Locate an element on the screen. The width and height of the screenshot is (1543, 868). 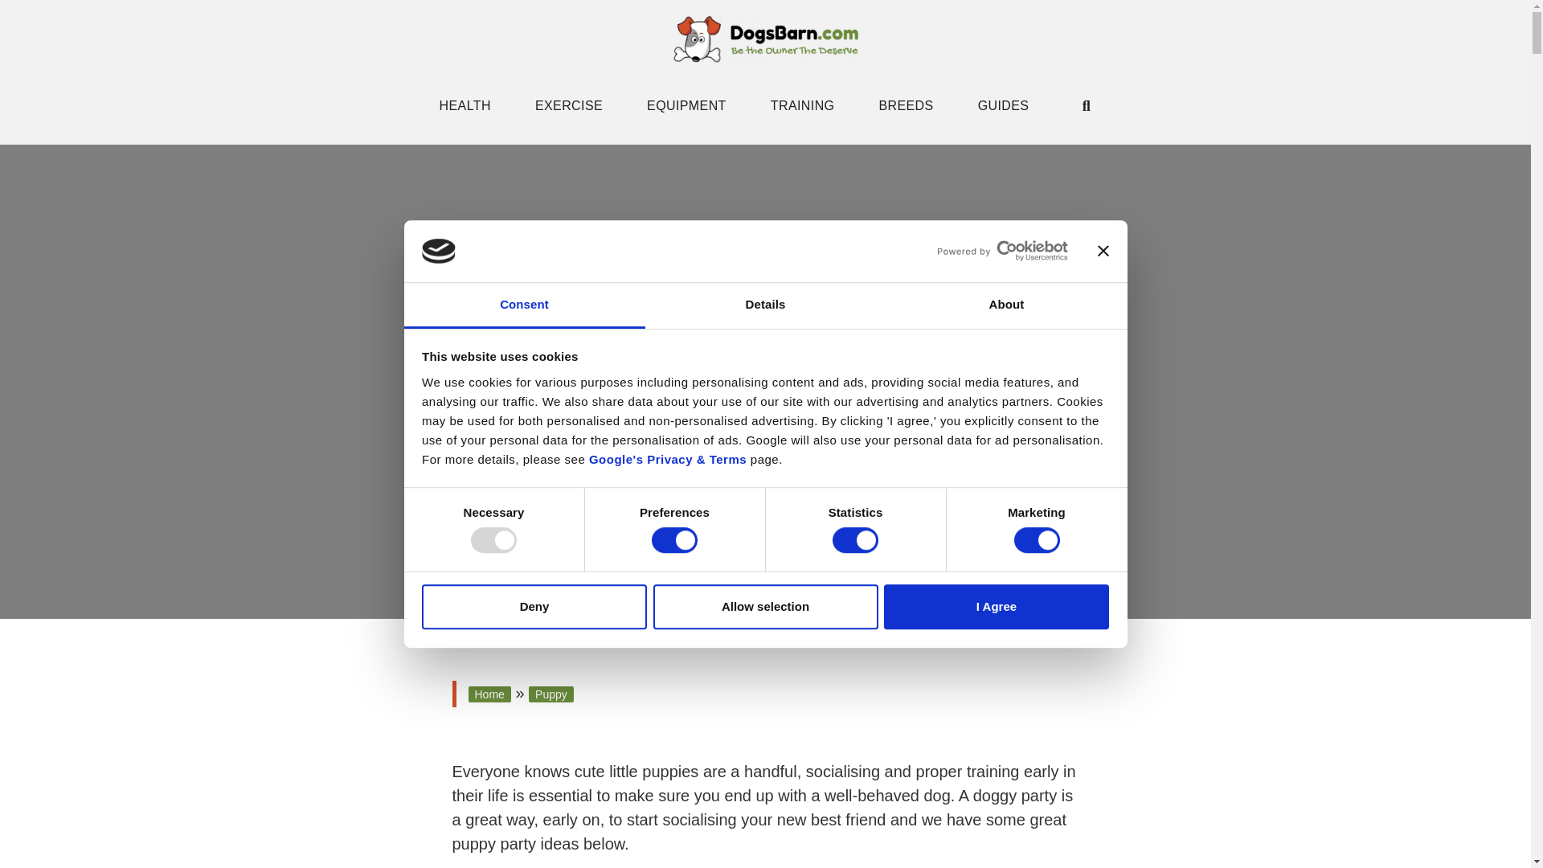
HEALTH is located at coordinates (465, 105).